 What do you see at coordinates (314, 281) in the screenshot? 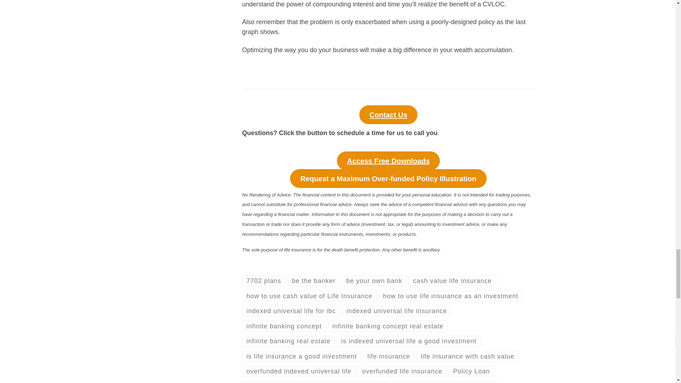
I see `View all posts in be the banker` at bounding box center [314, 281].